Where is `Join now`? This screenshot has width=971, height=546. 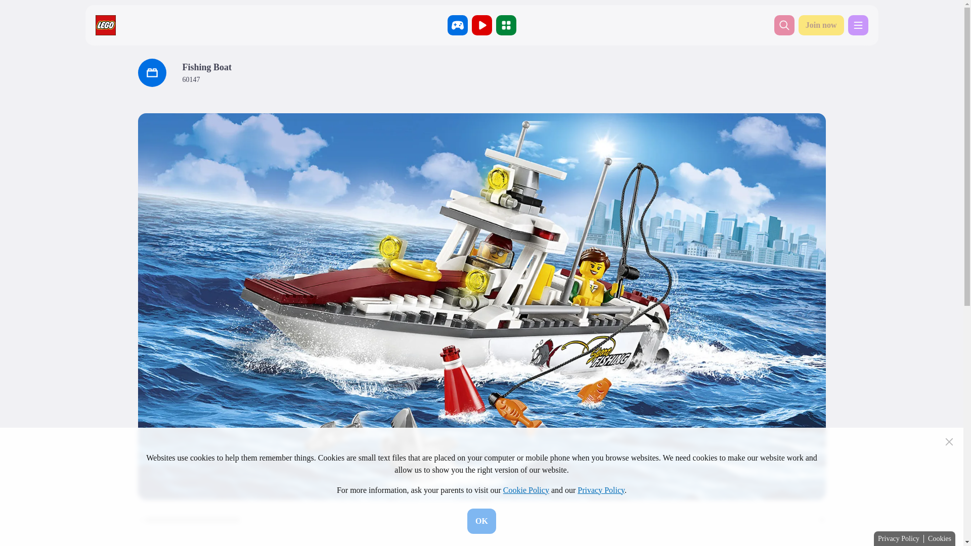
Join now is located at coordinates (821, 25).